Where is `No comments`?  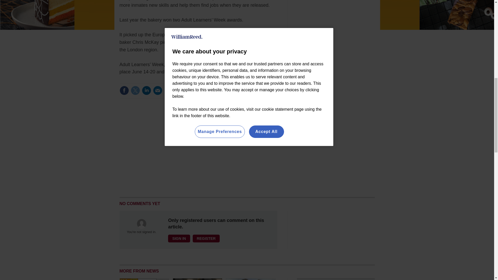
No comments is located at coordinates (260, 94).